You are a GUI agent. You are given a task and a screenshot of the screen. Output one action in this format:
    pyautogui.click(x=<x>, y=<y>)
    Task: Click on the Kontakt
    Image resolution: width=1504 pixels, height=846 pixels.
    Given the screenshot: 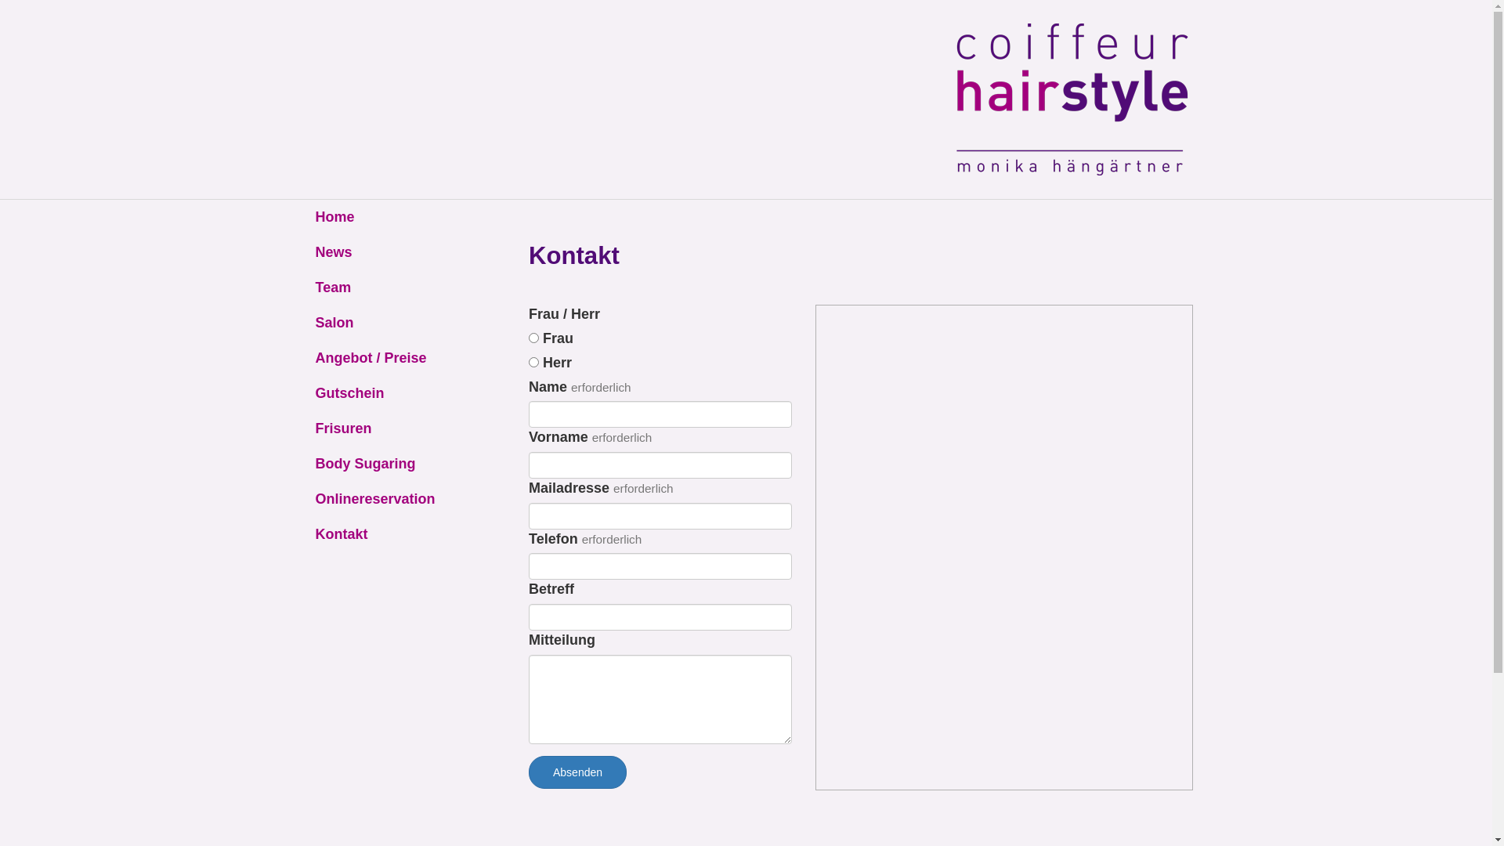 What is the action you would take?
    pyautogui.click(x=403, y=534)
    